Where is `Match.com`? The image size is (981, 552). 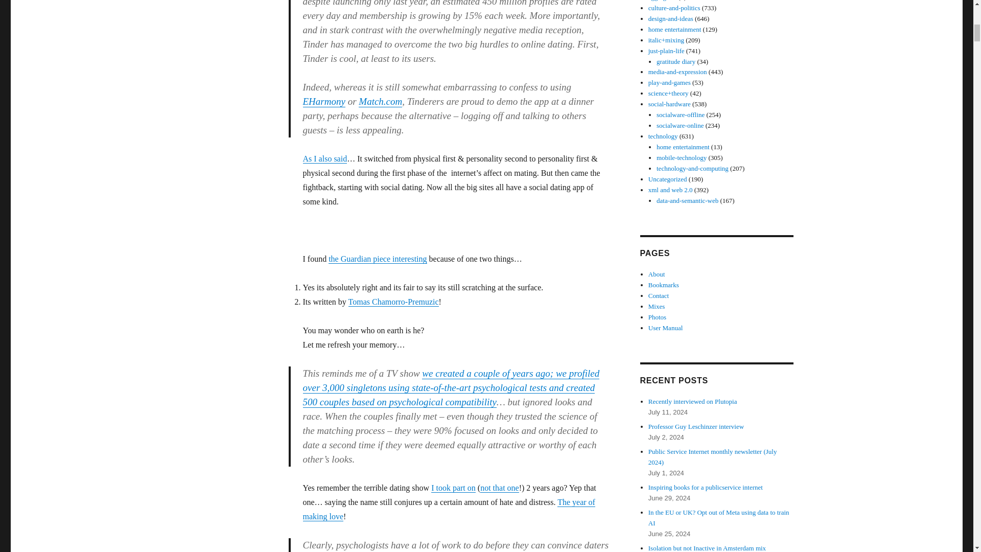 Match.com is located at coordinates (380, 101).